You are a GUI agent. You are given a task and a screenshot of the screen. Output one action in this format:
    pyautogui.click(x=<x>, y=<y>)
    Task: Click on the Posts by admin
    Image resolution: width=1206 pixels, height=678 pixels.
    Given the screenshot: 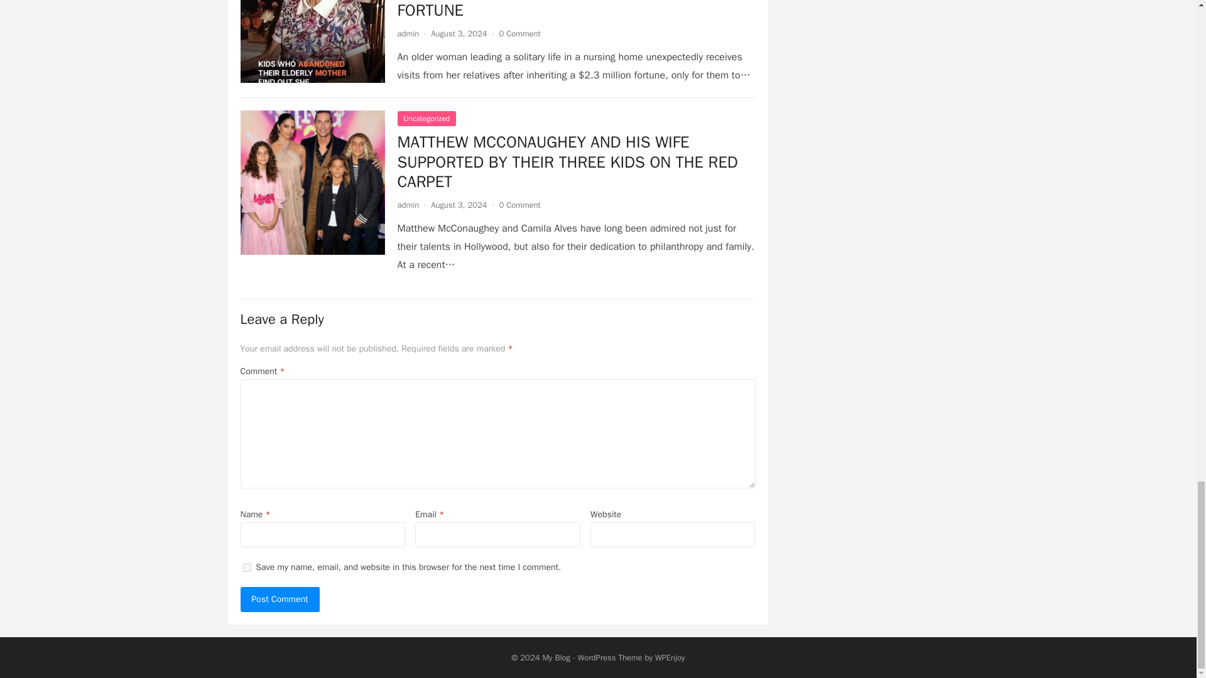 What is the action you would take?
    pyautogui.click(x=407, y=205)
    